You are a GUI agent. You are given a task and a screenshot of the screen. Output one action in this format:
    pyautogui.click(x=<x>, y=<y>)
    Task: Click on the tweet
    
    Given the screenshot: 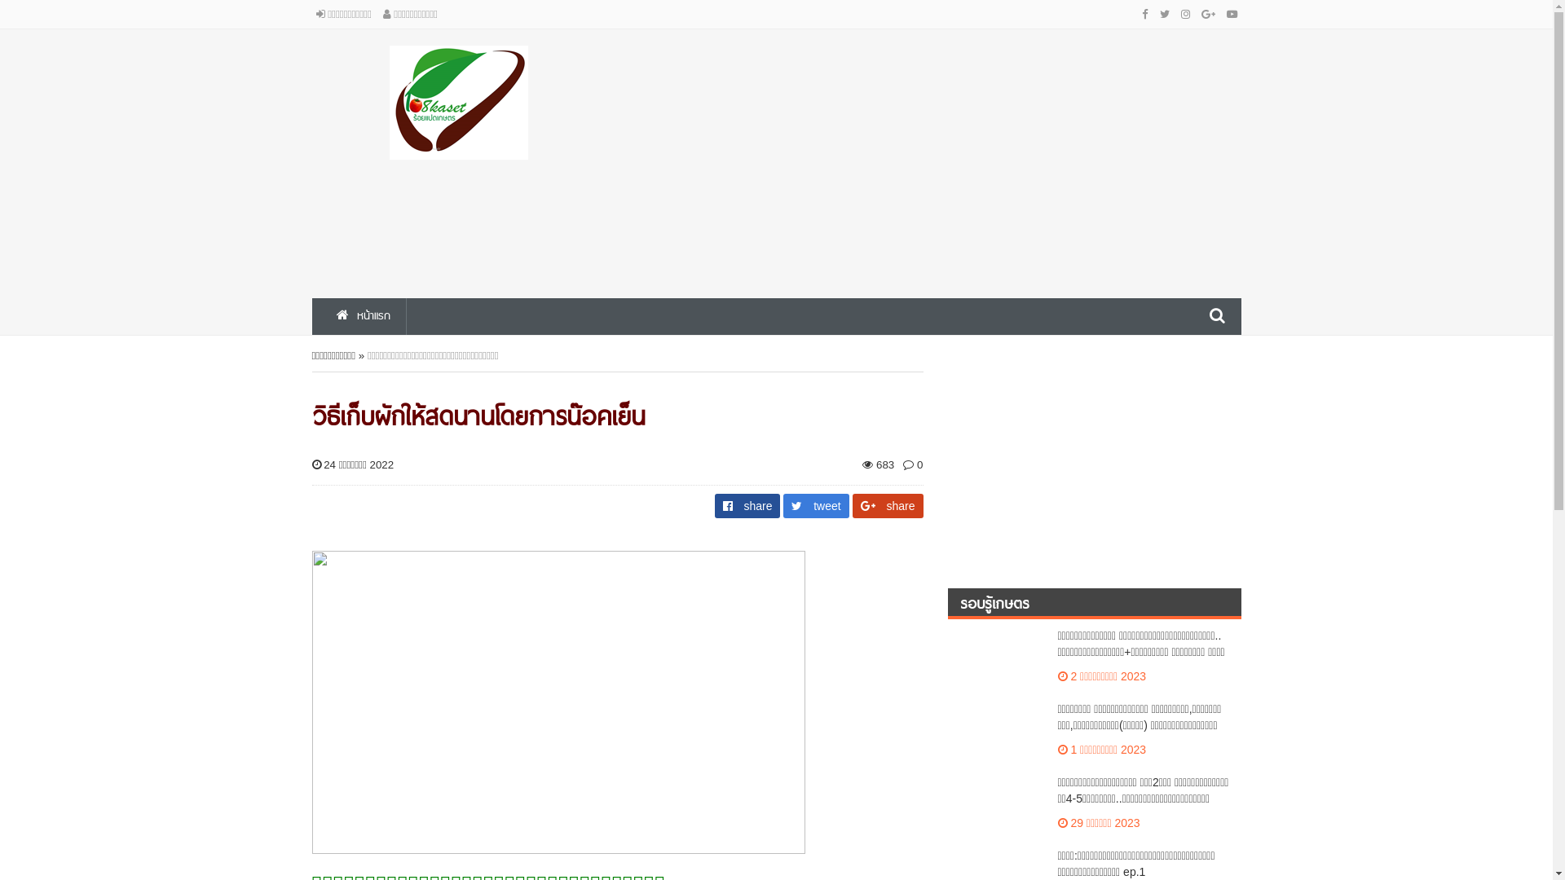 What is the action you would take?
    pyautogui.click(x=818, y=505)
    